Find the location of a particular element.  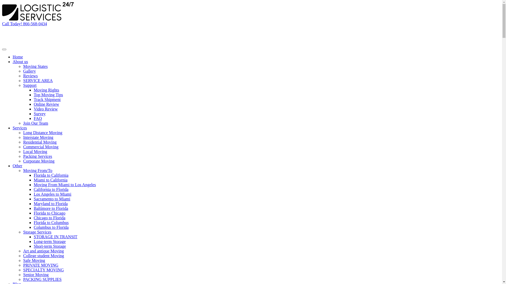

Residential Moving is located at coordinates (40, 142).